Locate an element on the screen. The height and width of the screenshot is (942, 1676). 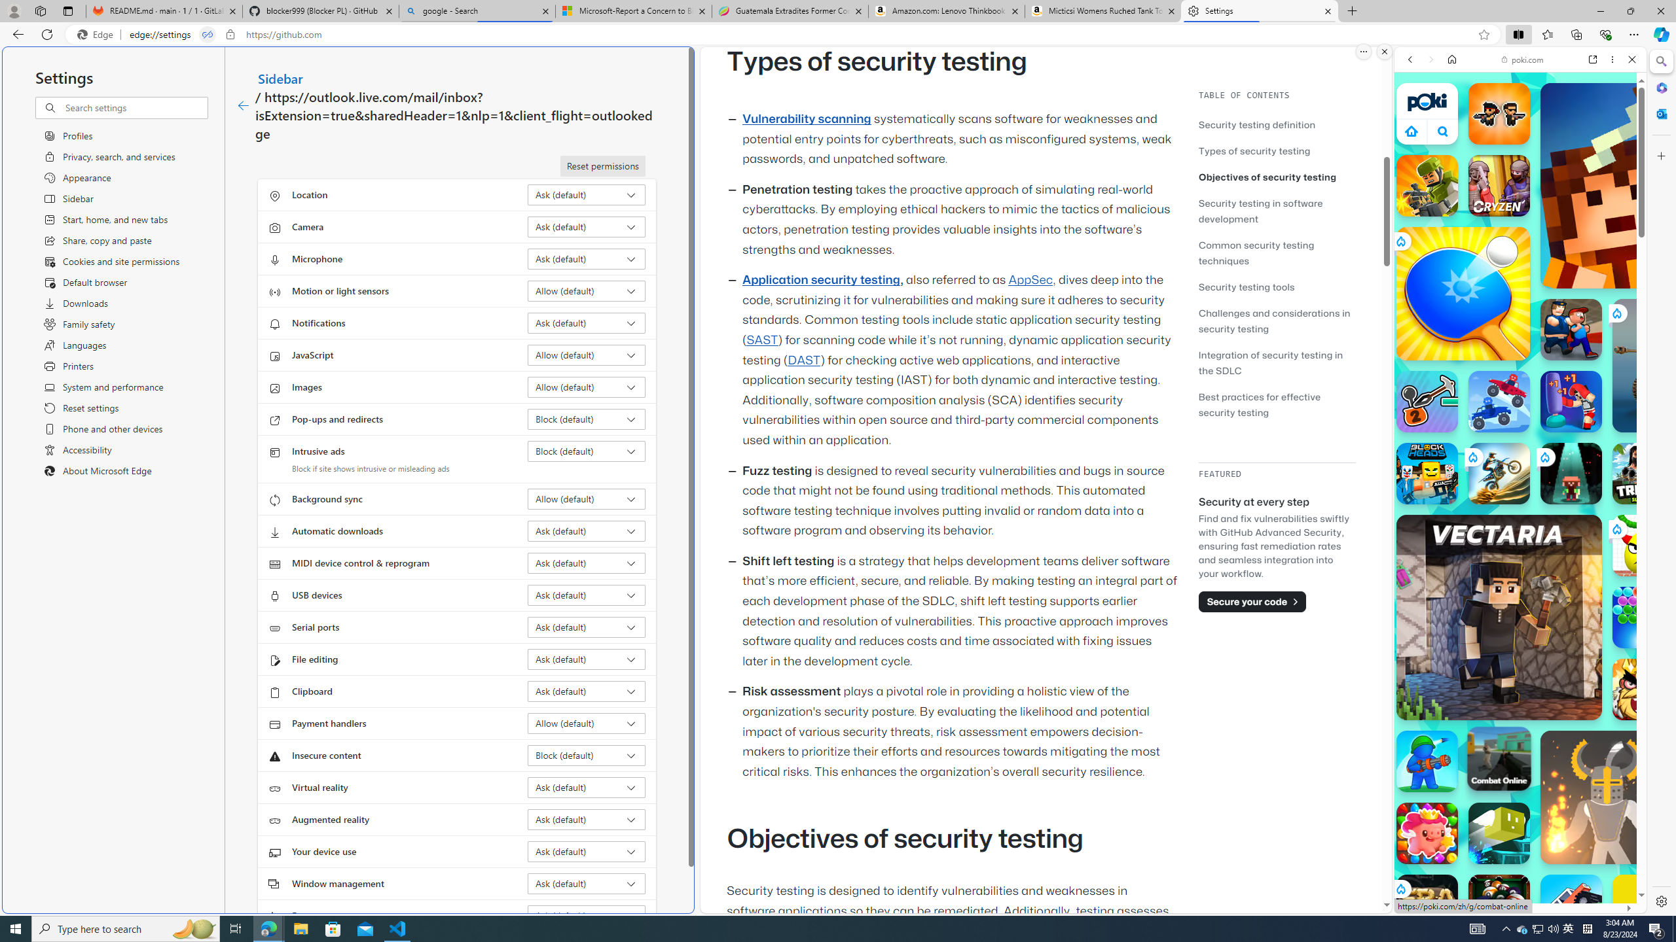
Lurkers.io is located at coordinates (1643, 185).